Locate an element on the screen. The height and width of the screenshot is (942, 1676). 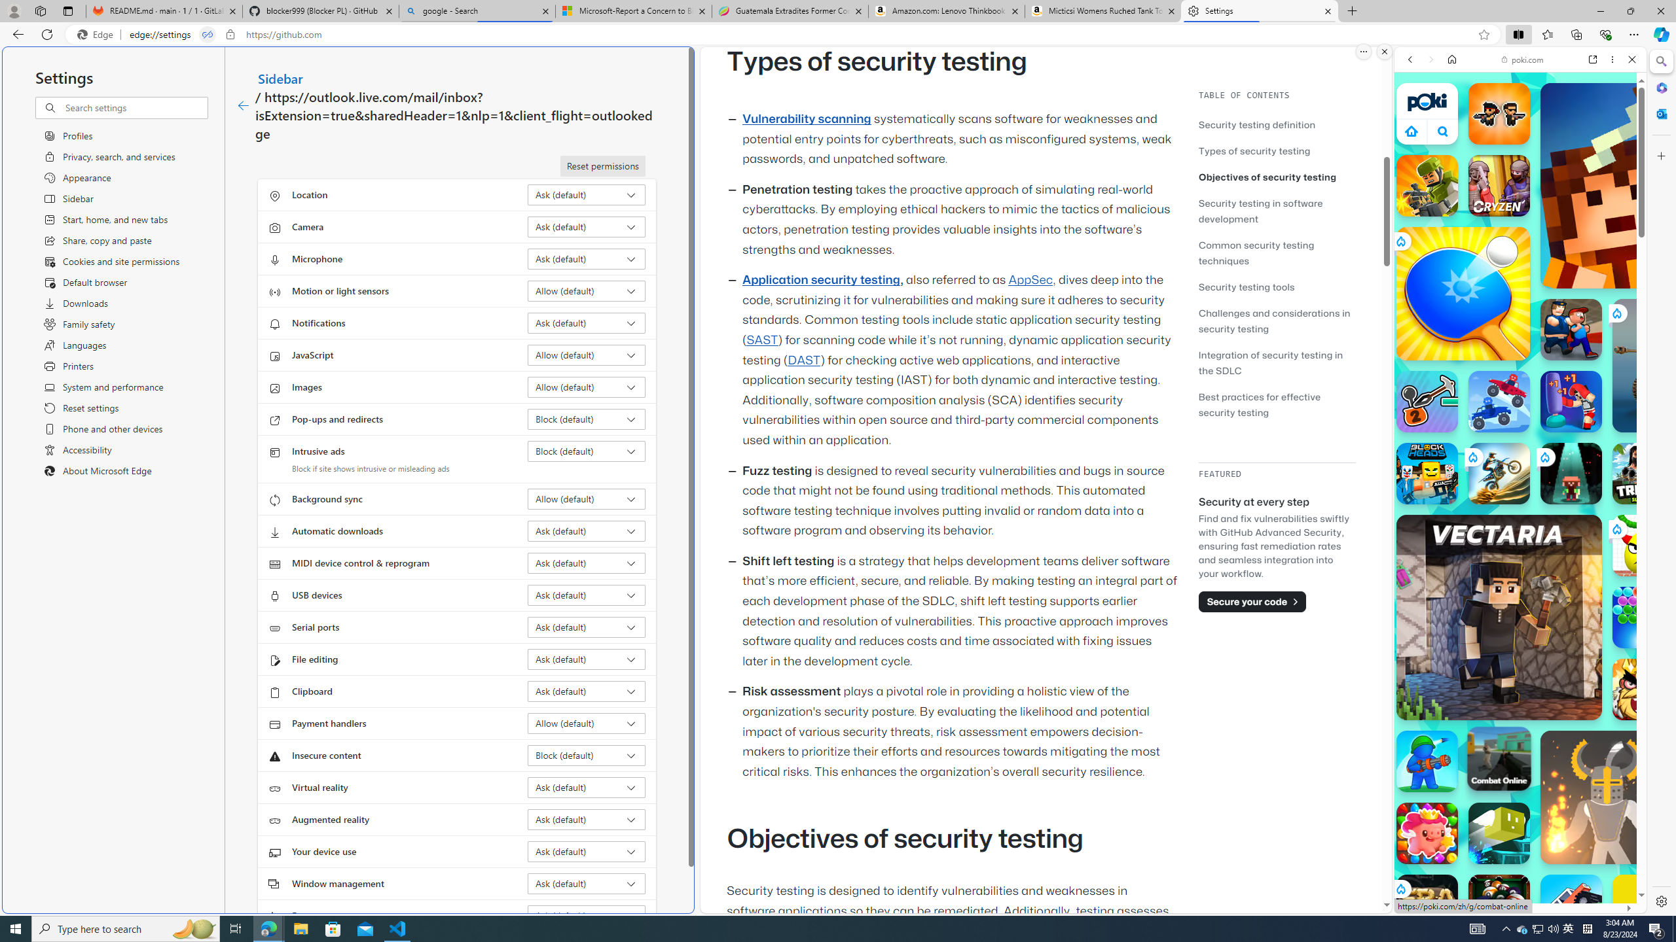
Lurkers.io is located at coordinates (1643, 185).